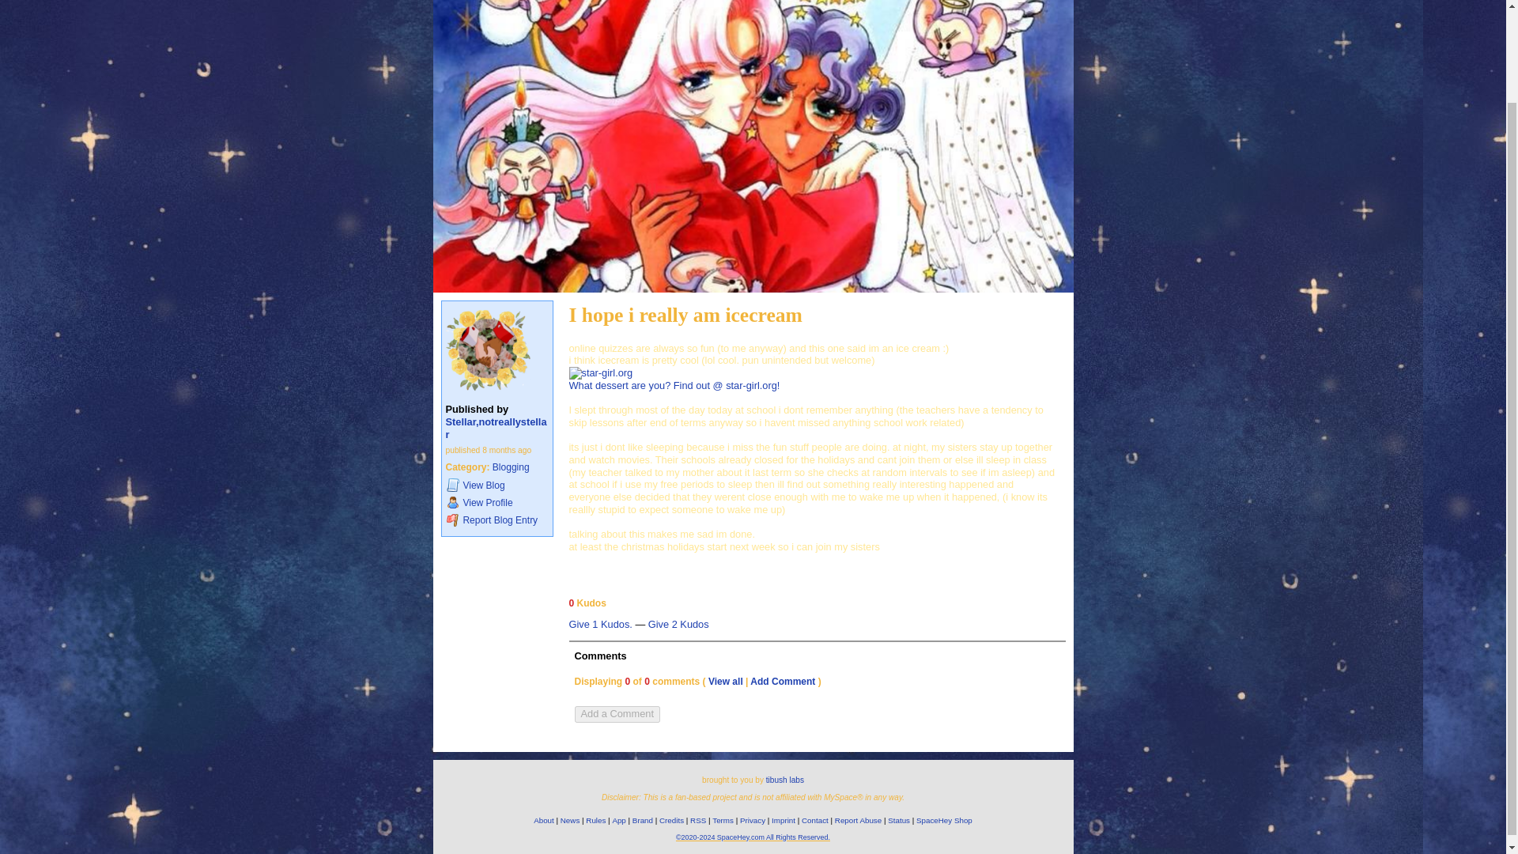  I want to click on View Profile, so click(497, 502).